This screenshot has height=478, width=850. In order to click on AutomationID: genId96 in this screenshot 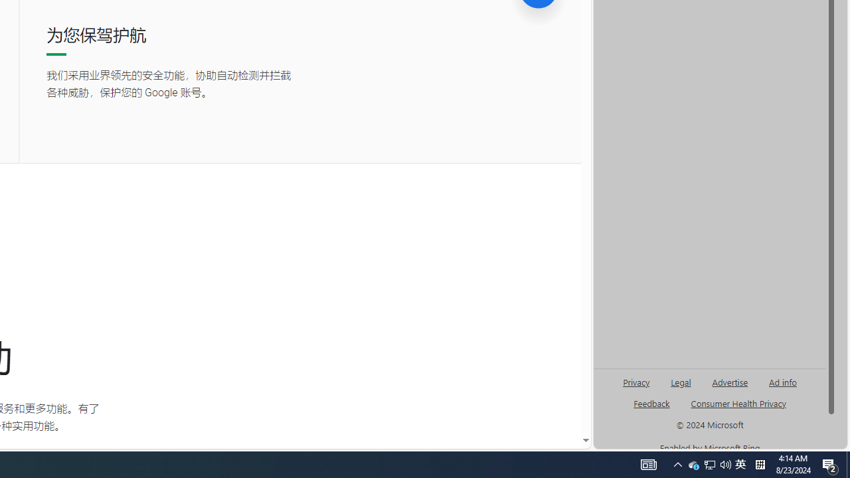, I will do `click(652, 409)`.